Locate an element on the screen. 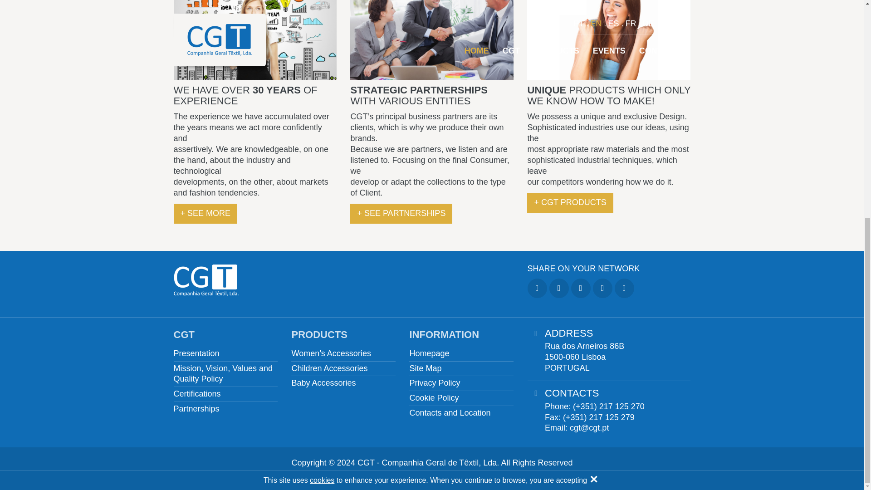 The height and width of the screenshot is (490, 871). Presentation is located at coordinates (196, 353).